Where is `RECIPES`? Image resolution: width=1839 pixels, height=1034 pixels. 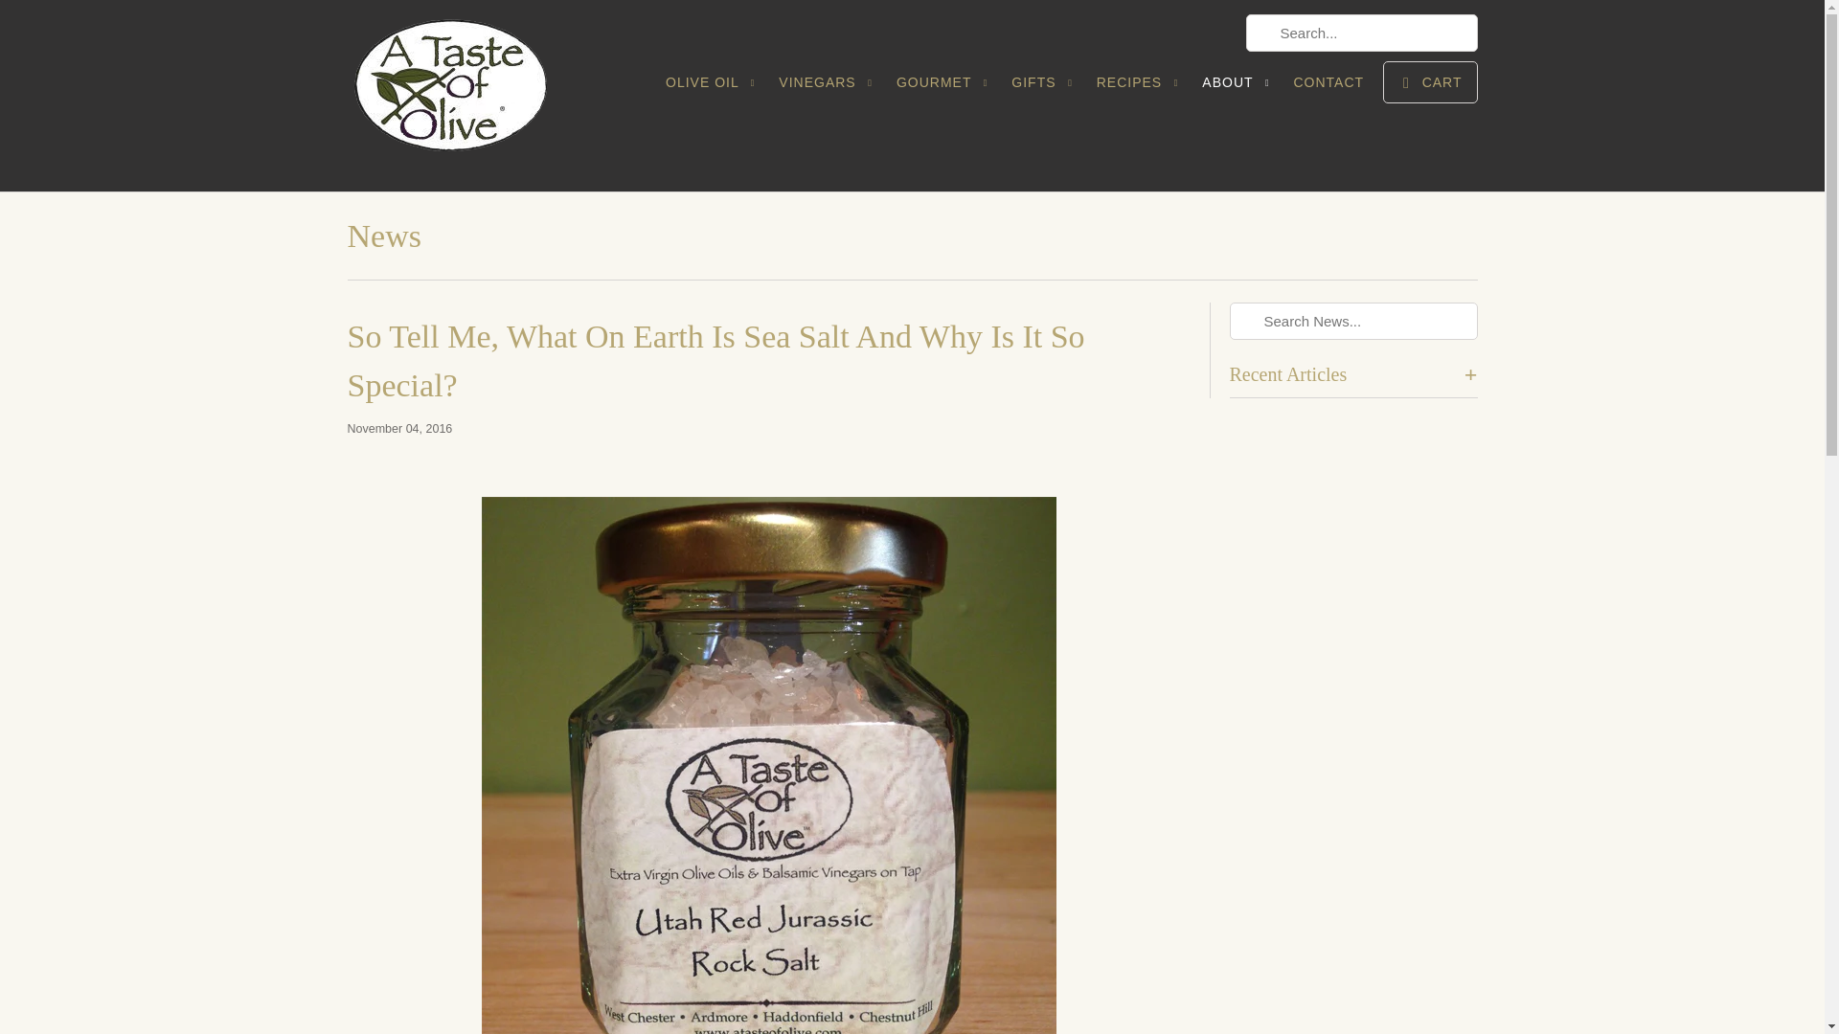
RECIPES is located at coordinates (1139, 88).